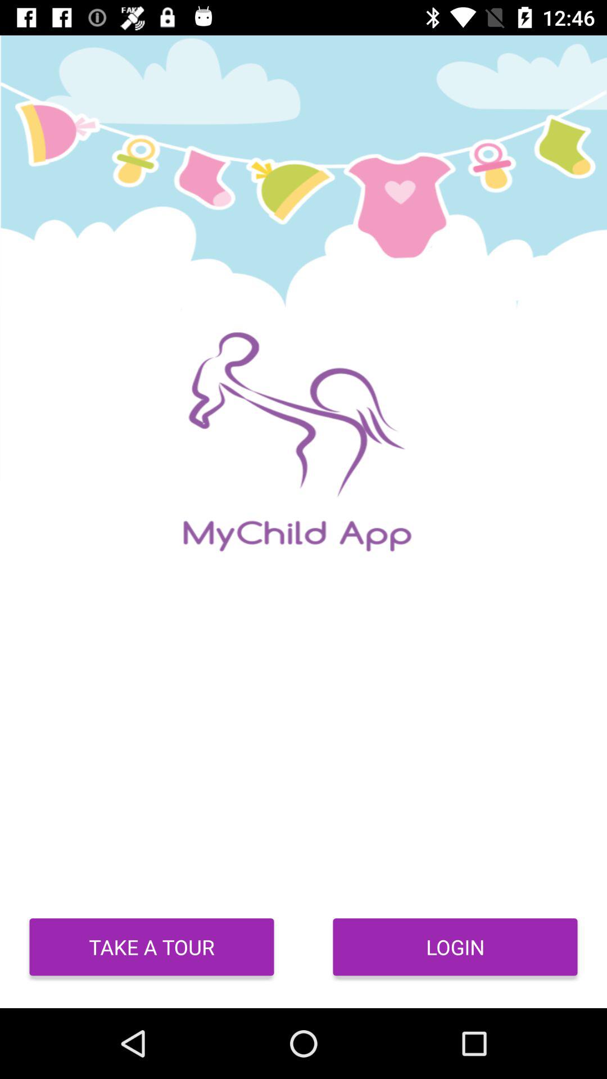  Describe the element at coordinates (455, 947) in the screenshot. I see `tap the item at the bottom right corner` at that location.